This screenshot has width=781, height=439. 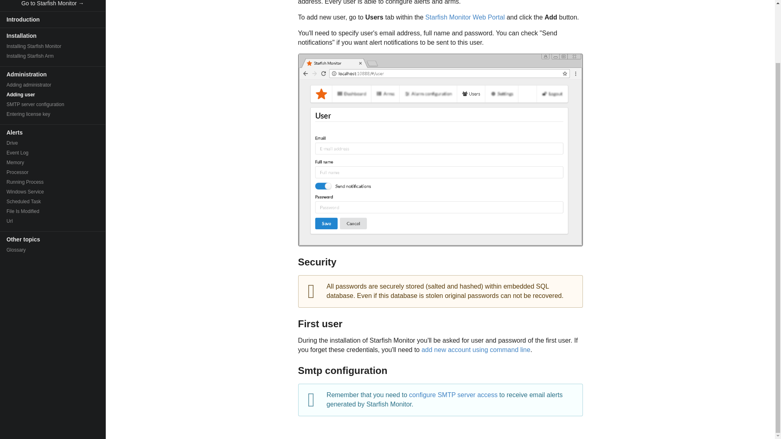 What do you see at coordinates (53, 104) in the screenshot?
I see `SMTP server configuration` at bounding box center [53, 104].